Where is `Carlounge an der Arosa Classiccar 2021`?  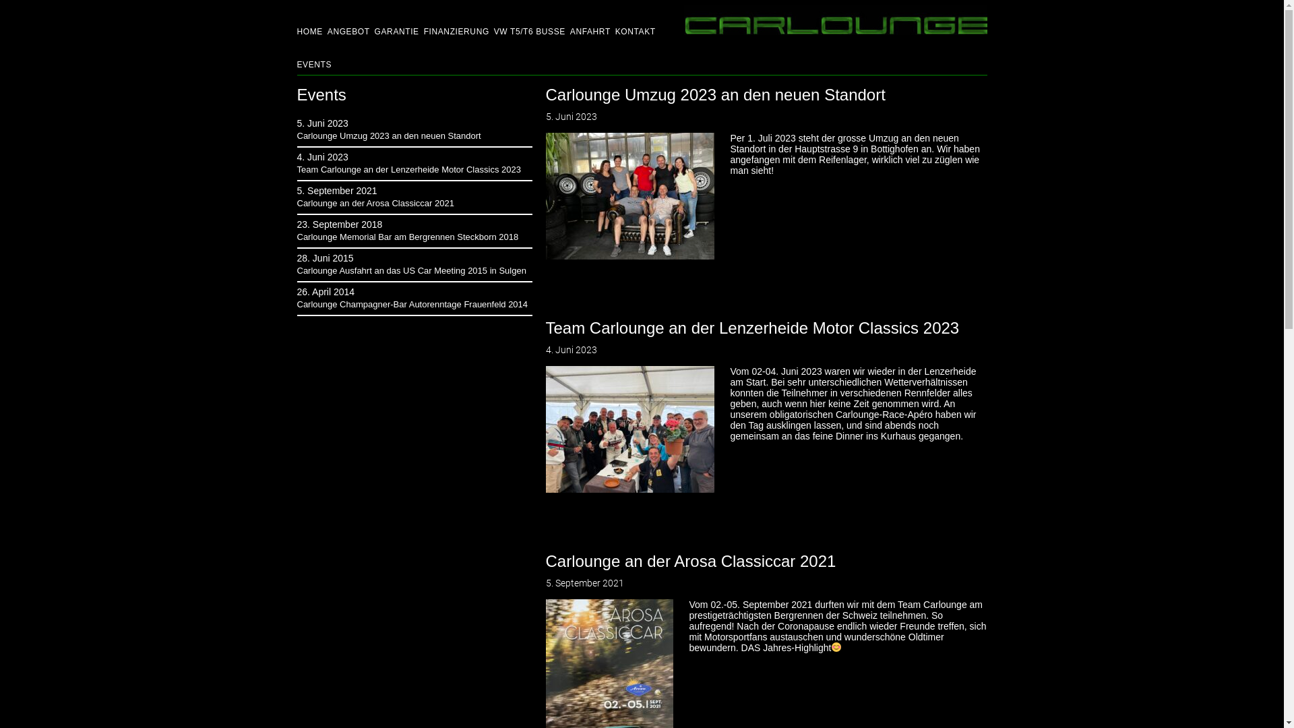
Carlounge an der Arosa Classiccar 2021 is located at coordinates (375, 204).